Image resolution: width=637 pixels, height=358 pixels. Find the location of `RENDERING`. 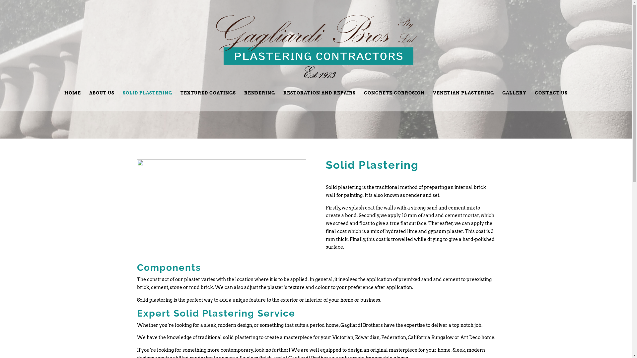

RENDERING is located at coordinates (259, 101).